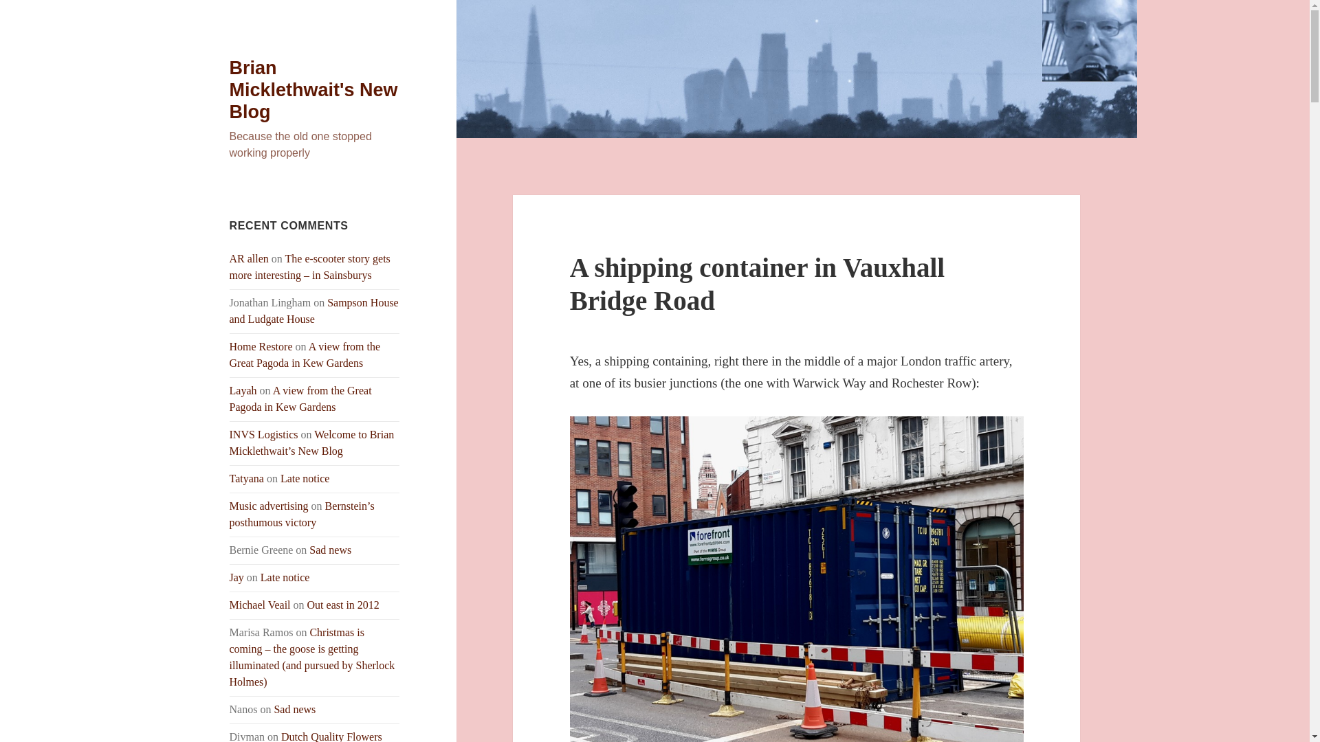 This screenshot has width=1320, height=742. Describe the element at coordinates (330, 550) in the screenshot. I see `Sad news` at that location.